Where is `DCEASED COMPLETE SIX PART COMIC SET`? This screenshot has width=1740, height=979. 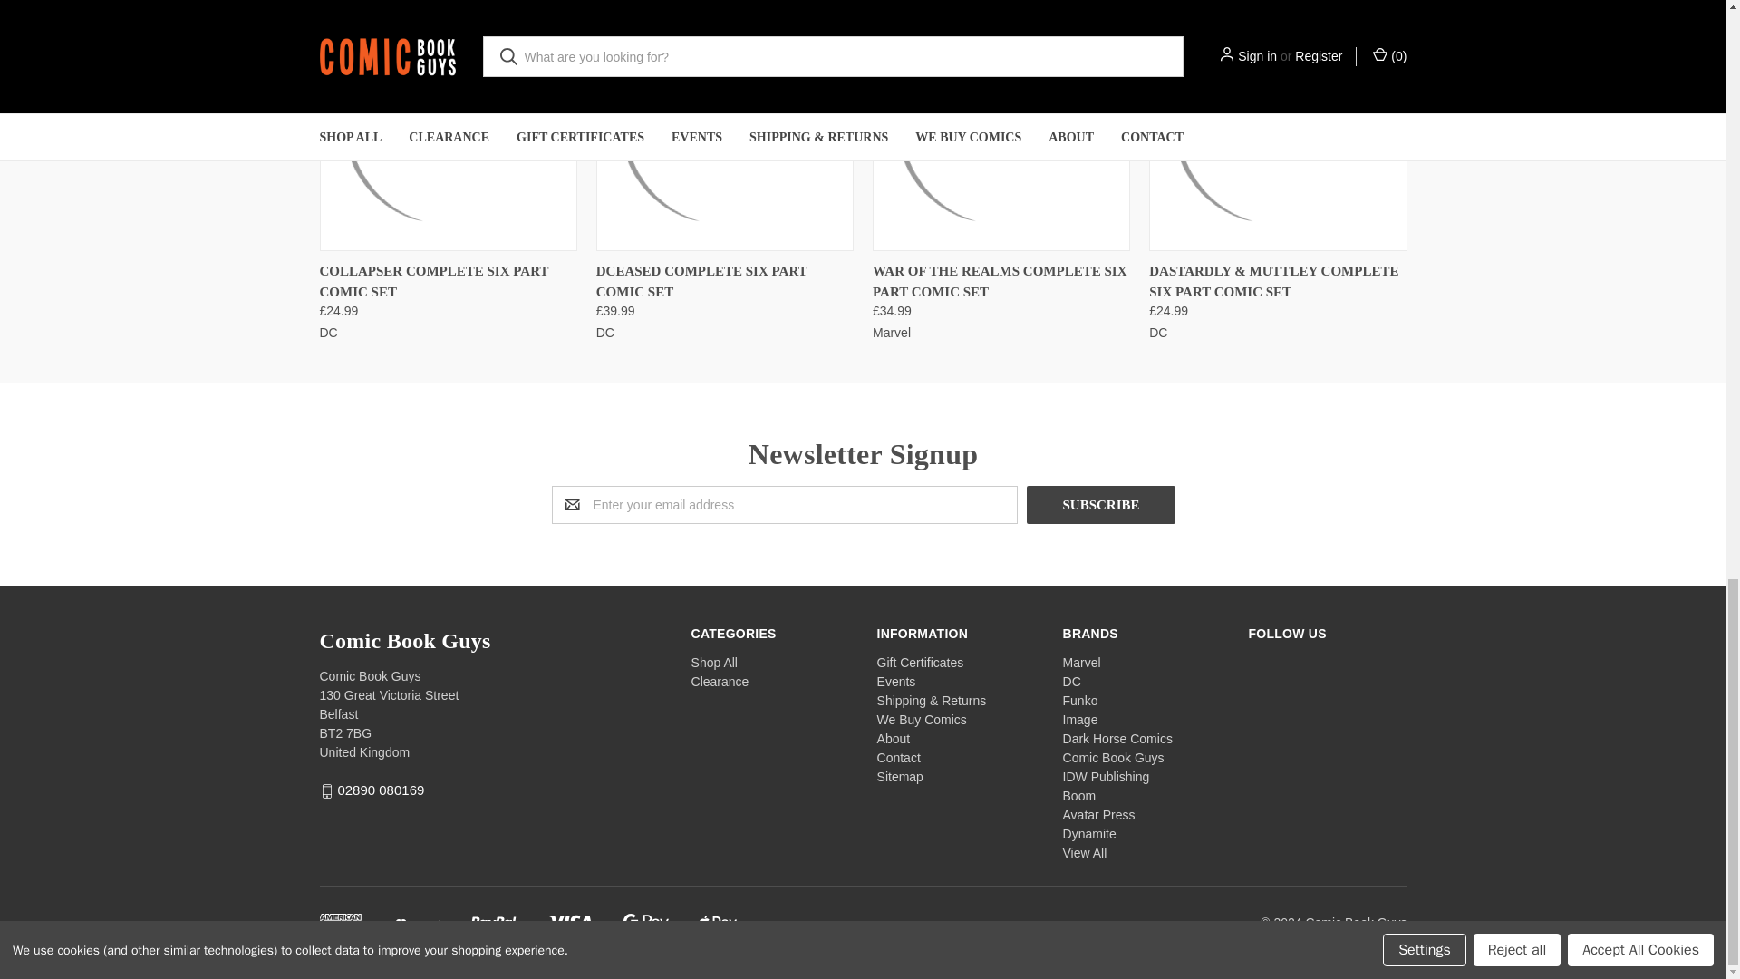 DCEASED COMPLETE SIX PART COMIC SET is located at coordinates (724, 125).